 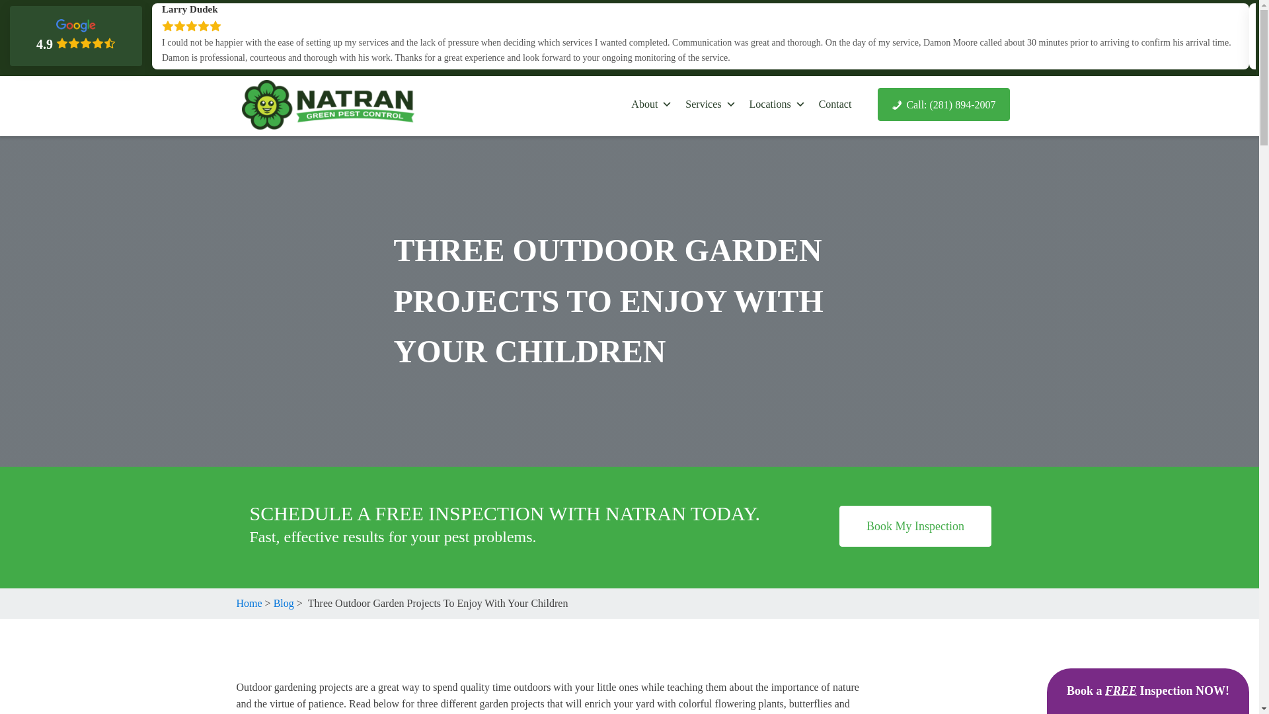 What do you see at coordinates (777, 104) in the screenshot?
I see `Locations` at bounding box center [777, 104].